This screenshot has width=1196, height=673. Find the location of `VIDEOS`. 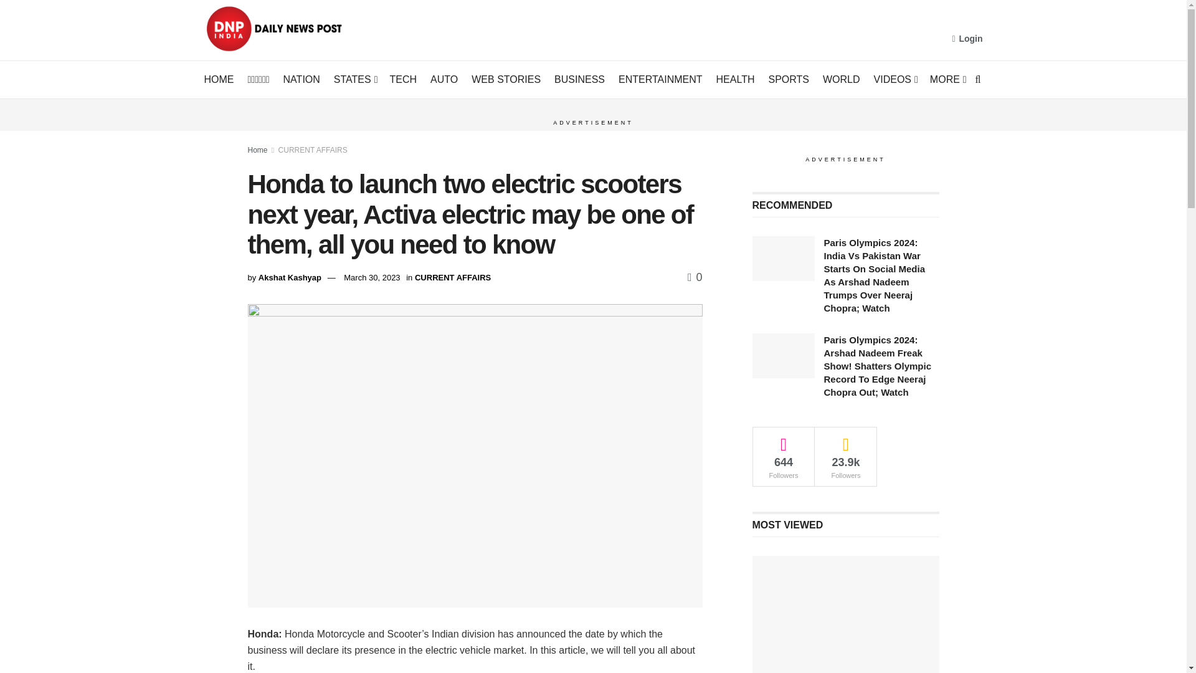

VIDEOS is located at coordinates (895, 80).